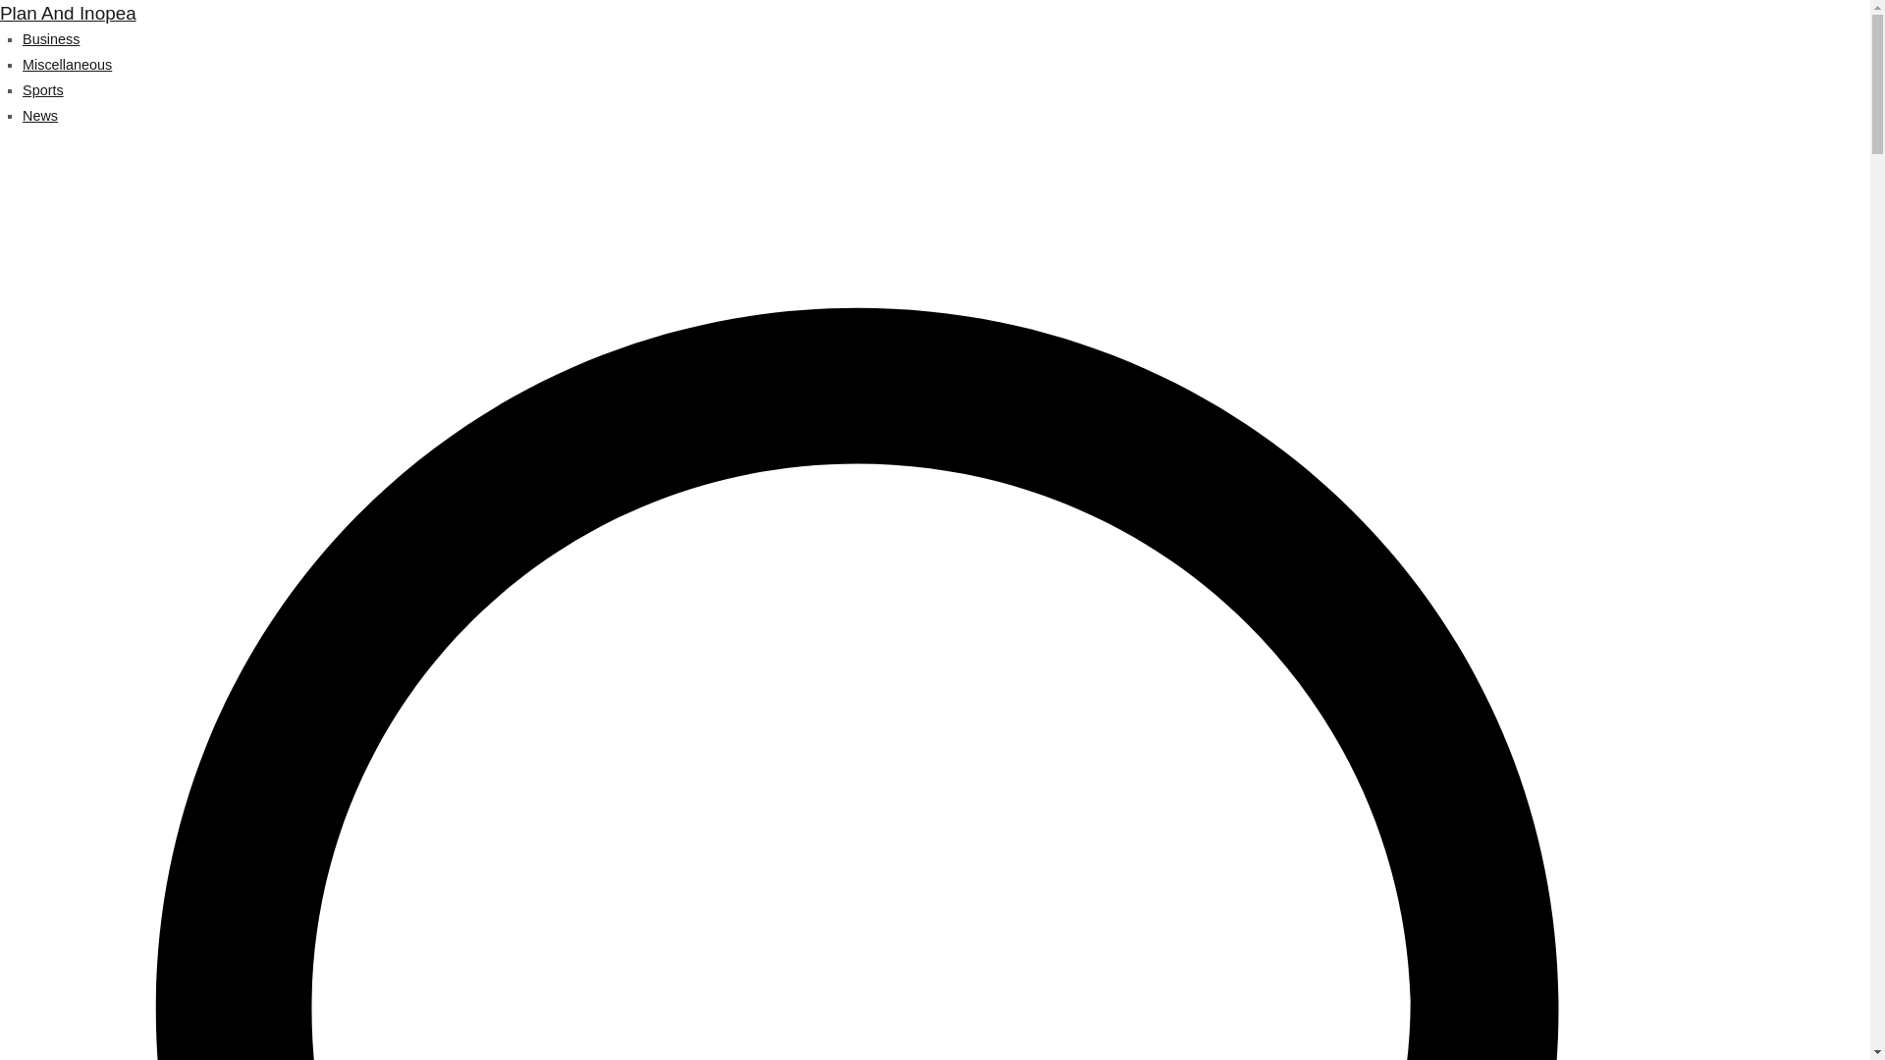 The height and width of the screenshot is (1060, 1885). Describe the element at coordinates (67, 65) in the screenshot. I see `Miscellaneous` at that location.